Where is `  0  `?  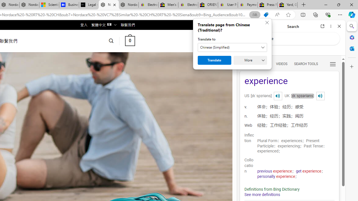   0   is located at coordinates (130, 41).